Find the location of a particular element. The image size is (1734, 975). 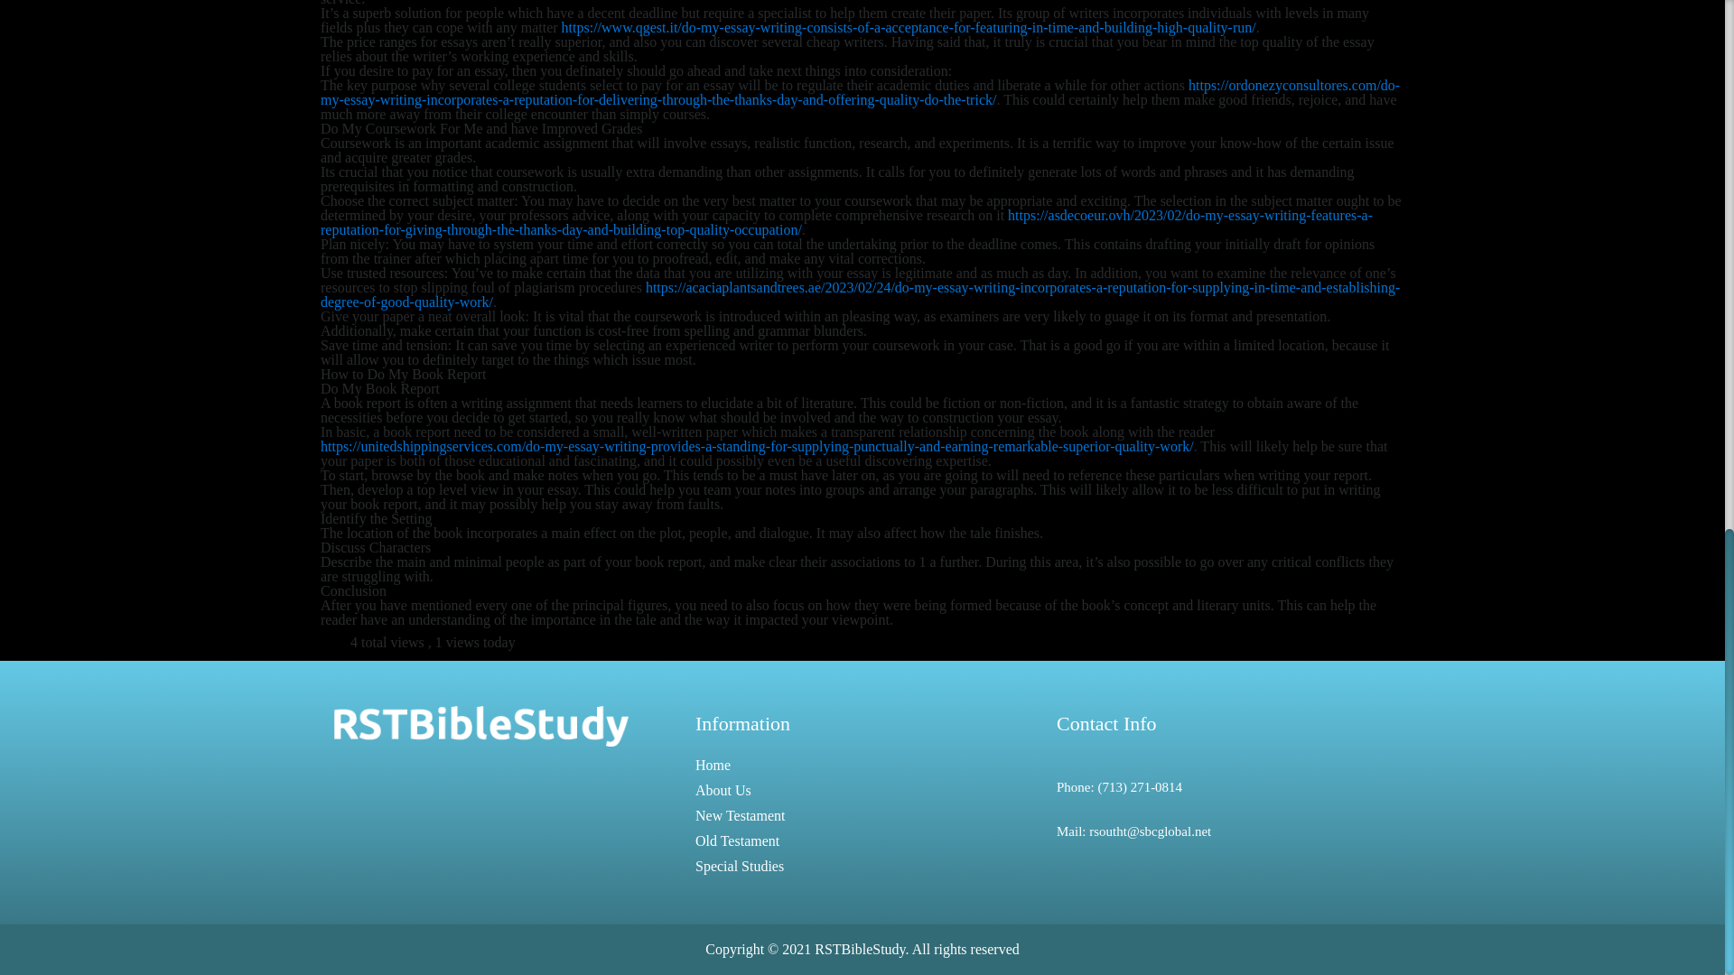

About Us is located at coordinates (722, 791).